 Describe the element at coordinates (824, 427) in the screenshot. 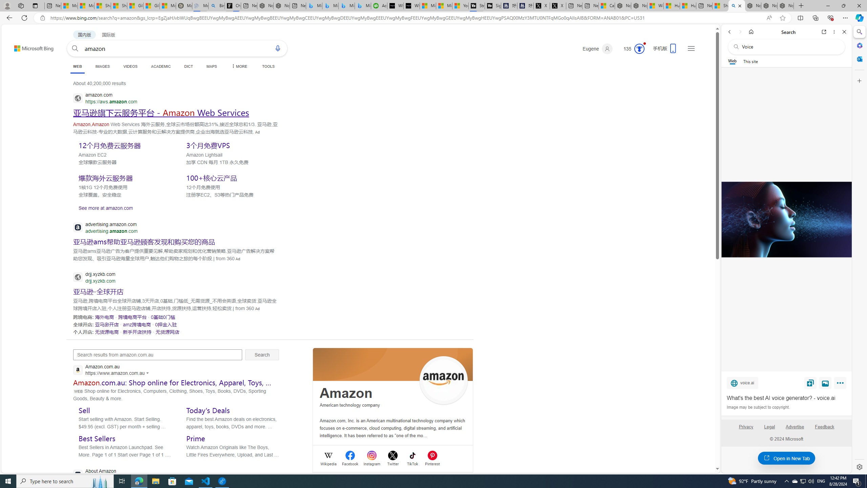

I see `Feedback` at that location.